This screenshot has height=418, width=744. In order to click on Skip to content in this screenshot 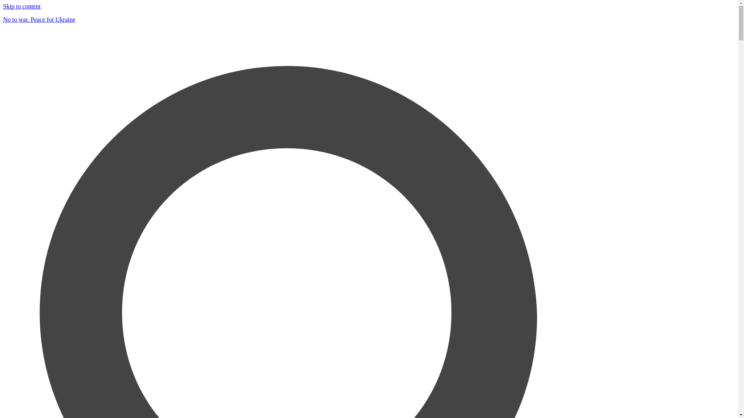, I will do `click(22, 6)`.